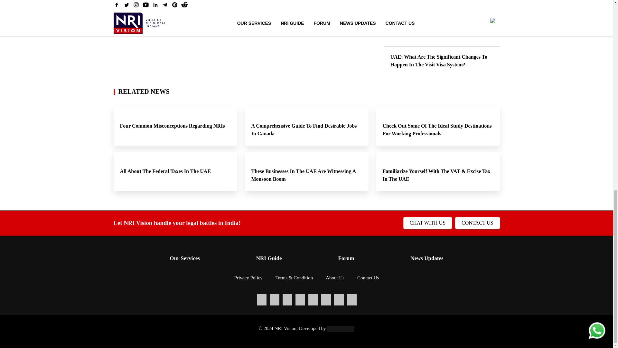 The width and height of the screenshot is (618, 348). I want to click on NRI, so click(120, 18).